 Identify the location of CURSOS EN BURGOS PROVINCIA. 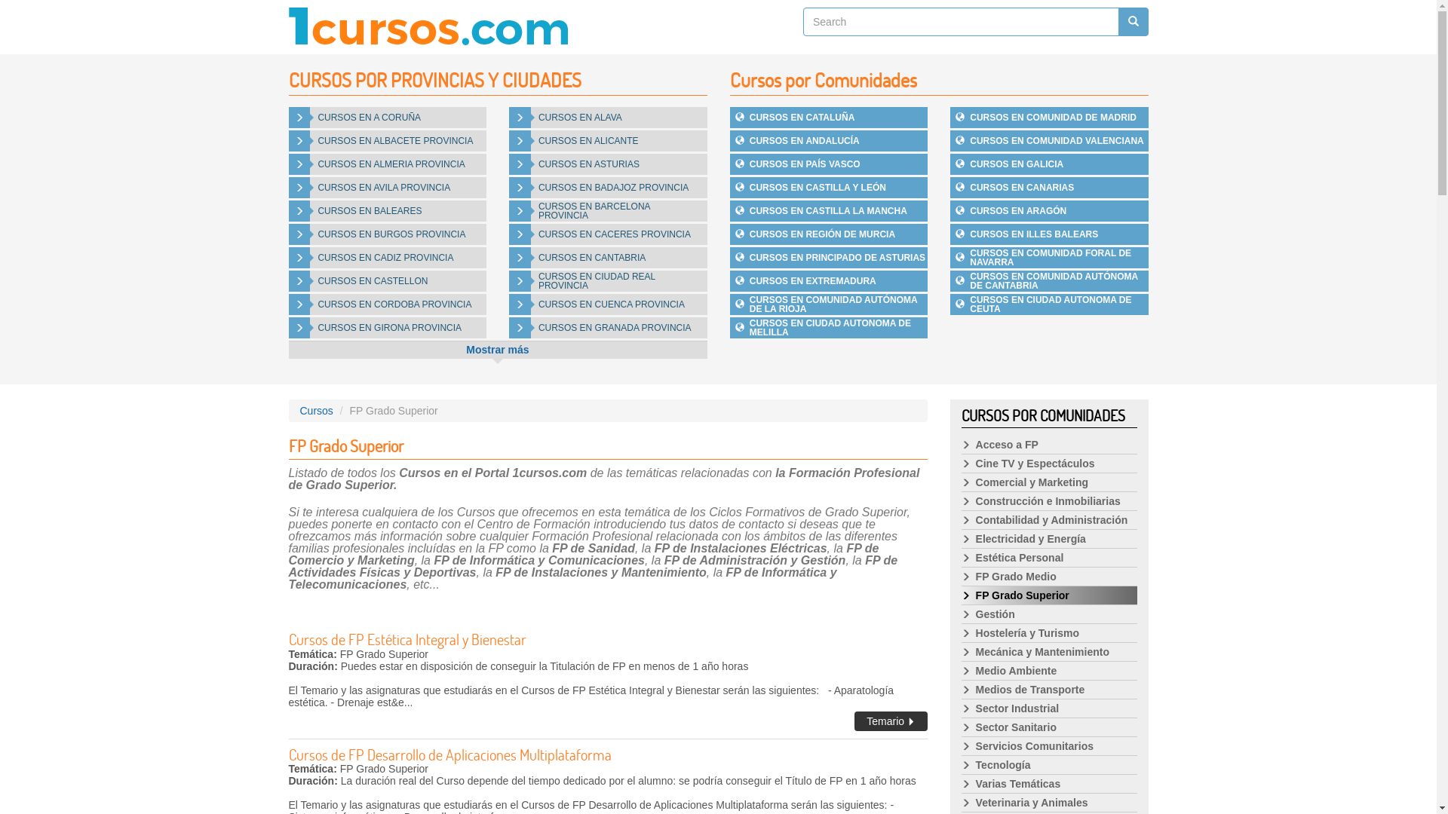
(388, 234).